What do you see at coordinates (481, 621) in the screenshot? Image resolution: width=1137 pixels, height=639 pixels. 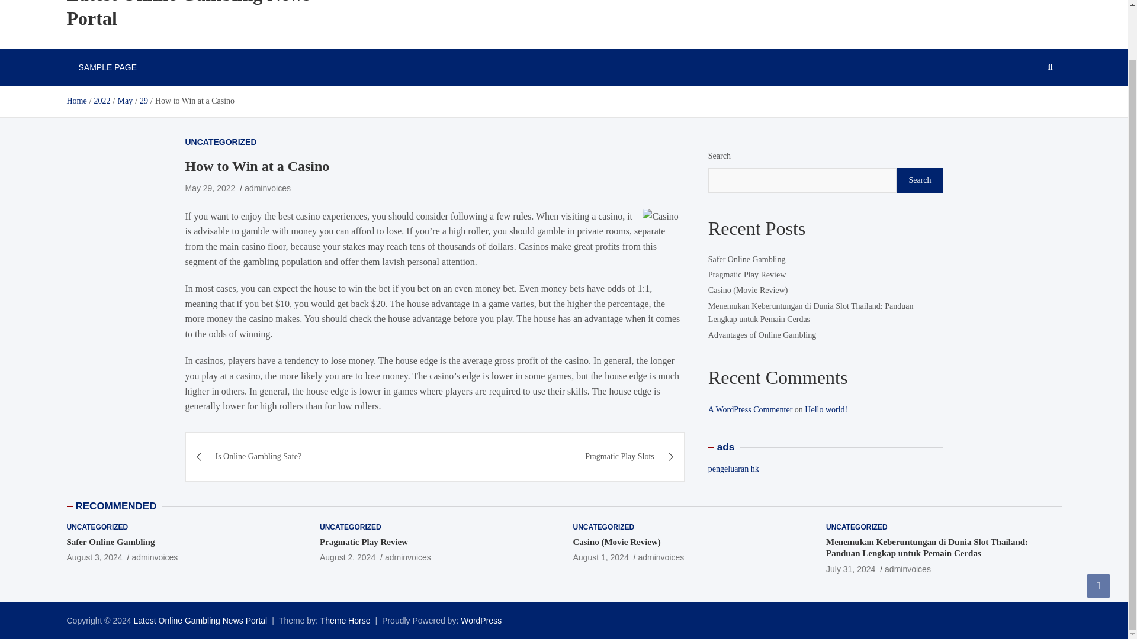 I see `WordPress` at bounding box center [481, 621].